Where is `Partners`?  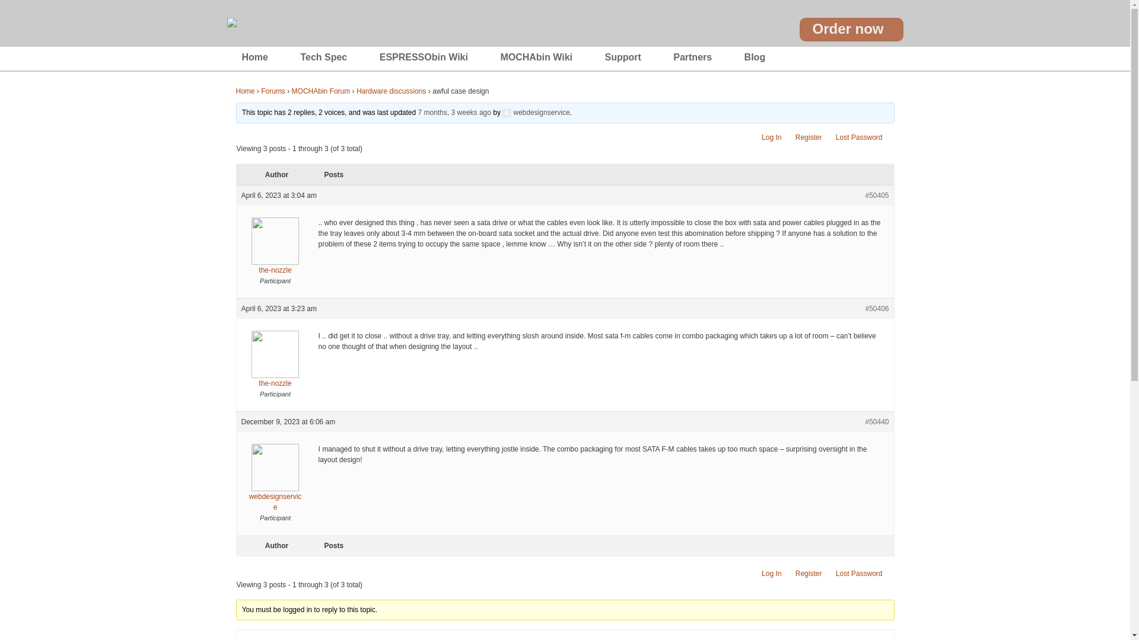
Partners is located at coordinates (692, 58).